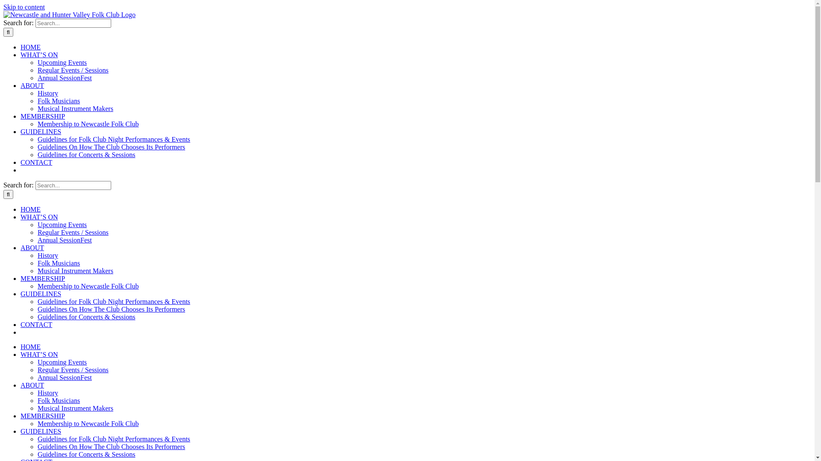 This screenshot has height=461, width=821. Describe the element at coordinates (62, 362) in the screenshot. I see `Upcoming Events` at that location.